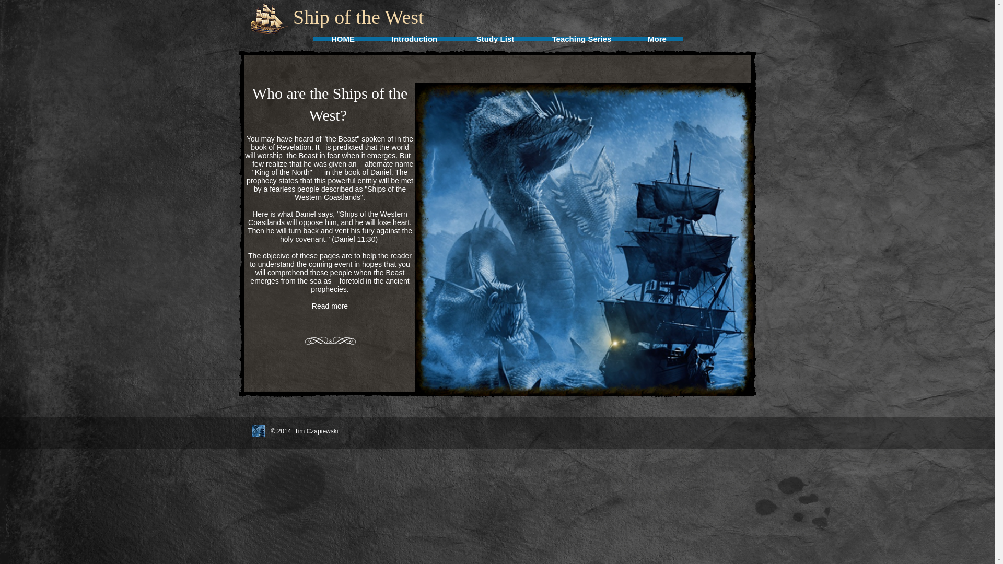  What do you see at coordinates (414, 39) in the screenshot?
I see `Introduction` at bounding box center [414, 39].